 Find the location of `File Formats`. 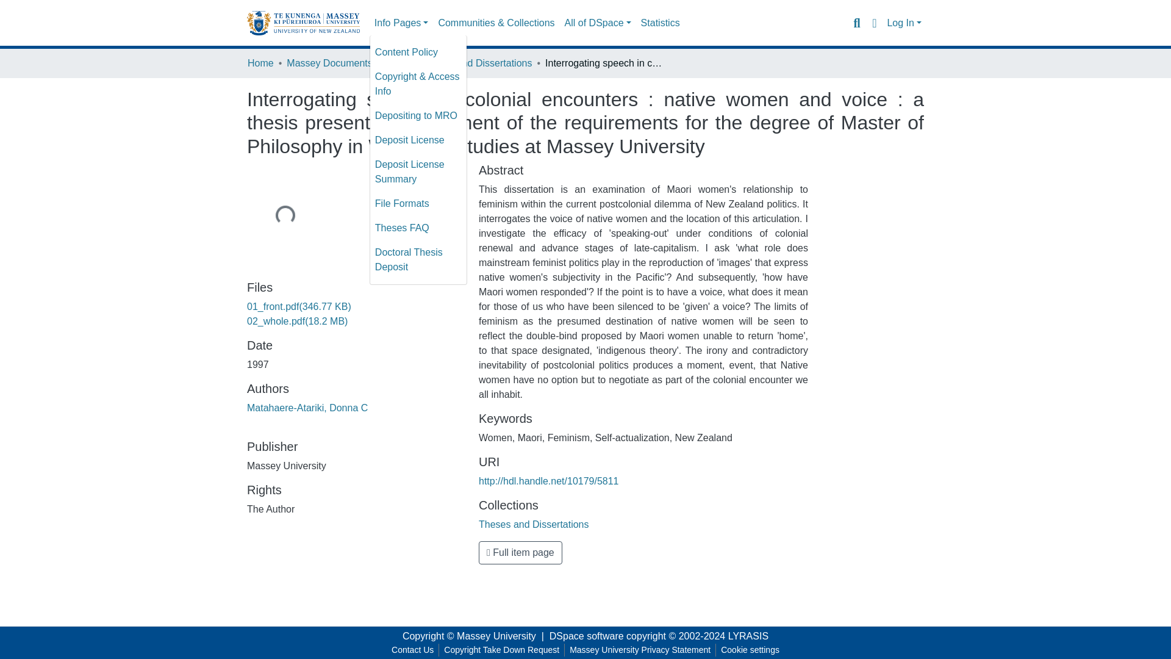

File Formats is located at coordinates (418, 204).